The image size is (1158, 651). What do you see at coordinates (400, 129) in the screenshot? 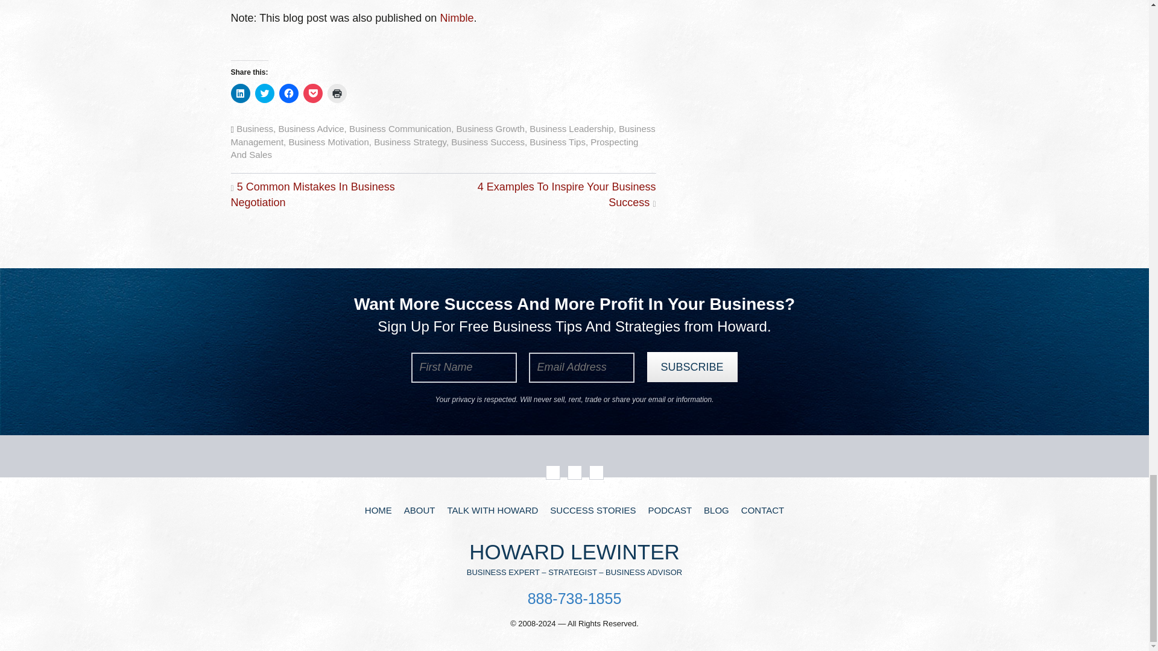
I see `Business Communication` at bounding box center [400, 129].